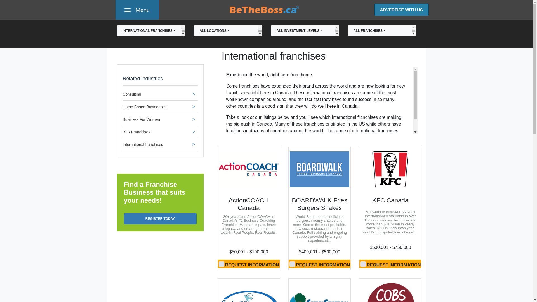 The image size is (537, 302). Describe the element at coordinates (160, 108) in the screenshot. I see `Home Based Businesses
>` at that location.